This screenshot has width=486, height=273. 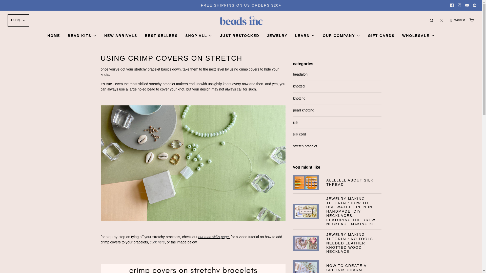 I want to click on Show articles tagged beadalon, so click(x=337, y=74).